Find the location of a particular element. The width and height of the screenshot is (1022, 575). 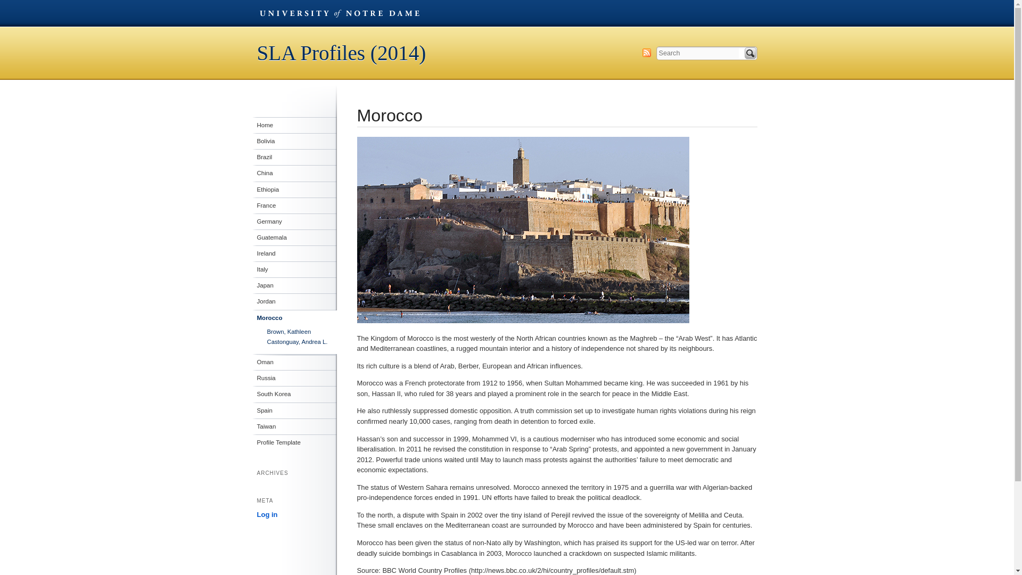

Subscribe is located at coordinates (646, 52).